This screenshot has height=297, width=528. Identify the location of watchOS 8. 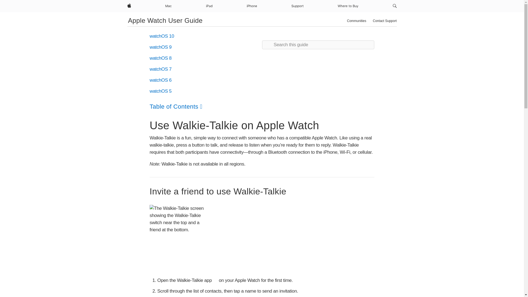
(161, 58).